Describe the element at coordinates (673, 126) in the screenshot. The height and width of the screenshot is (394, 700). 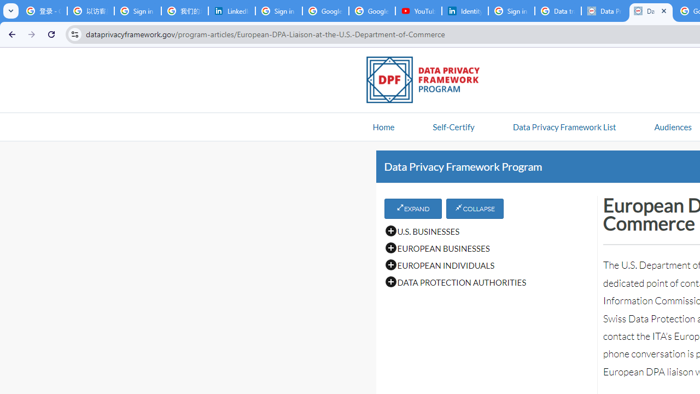
I see `AutomationID: navitem` at that location.